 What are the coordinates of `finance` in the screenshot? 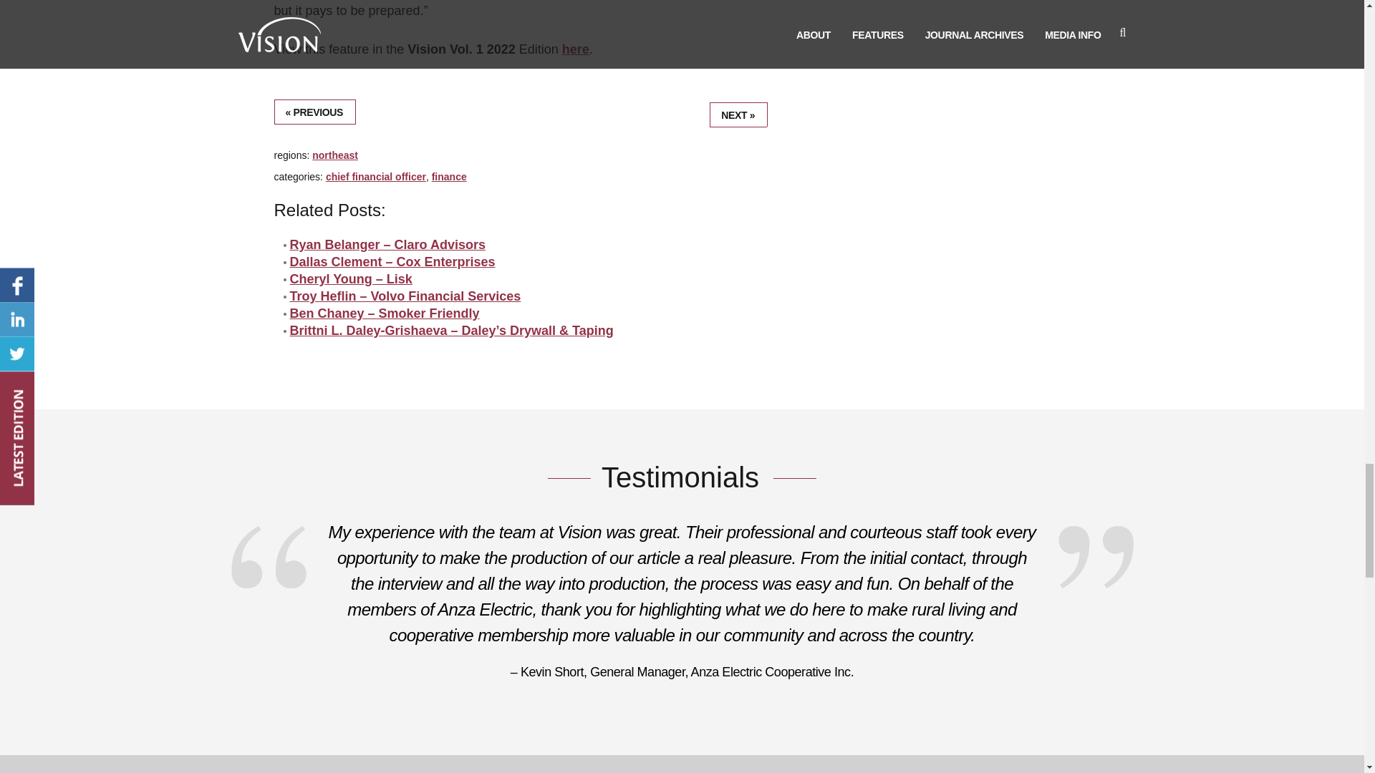 It's located at (449, 176).